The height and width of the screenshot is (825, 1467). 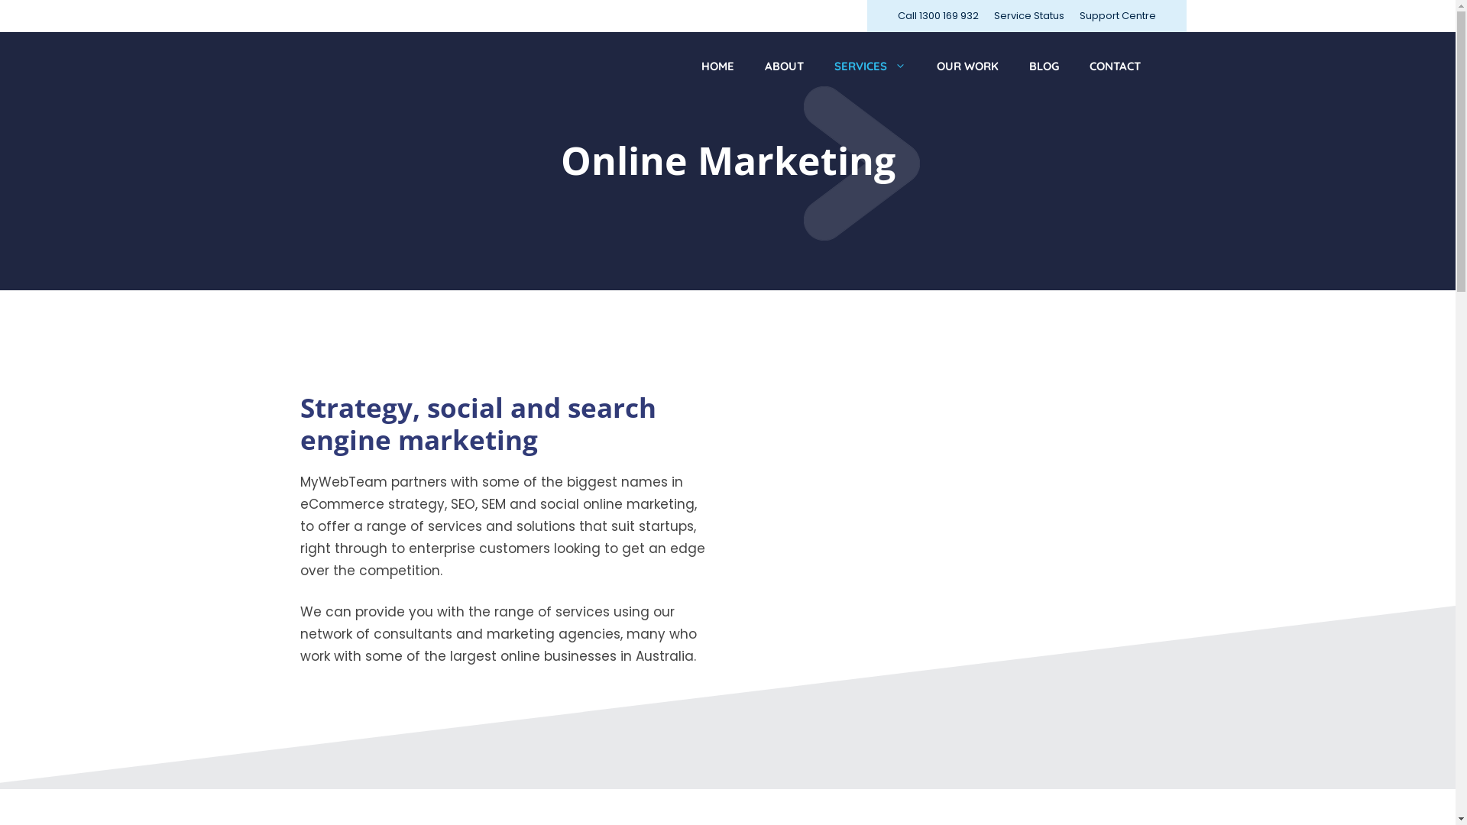 What do you see at coordinates (870, 66) in the screenshot?
I see `SERVICES` at bounding box center [870, 66].